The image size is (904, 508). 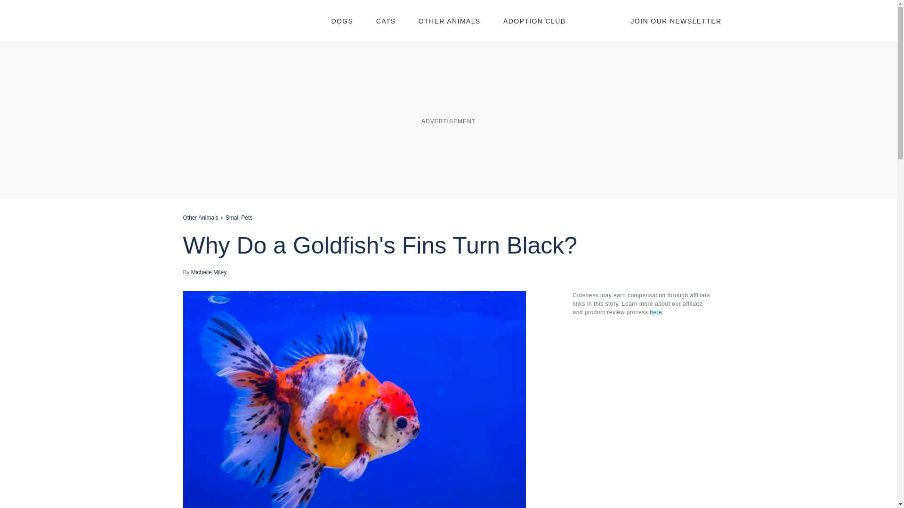 What do you see at coordinates (200, 217) in the screenshot?
I see `Other Animals` at bounding box center [200, 217].